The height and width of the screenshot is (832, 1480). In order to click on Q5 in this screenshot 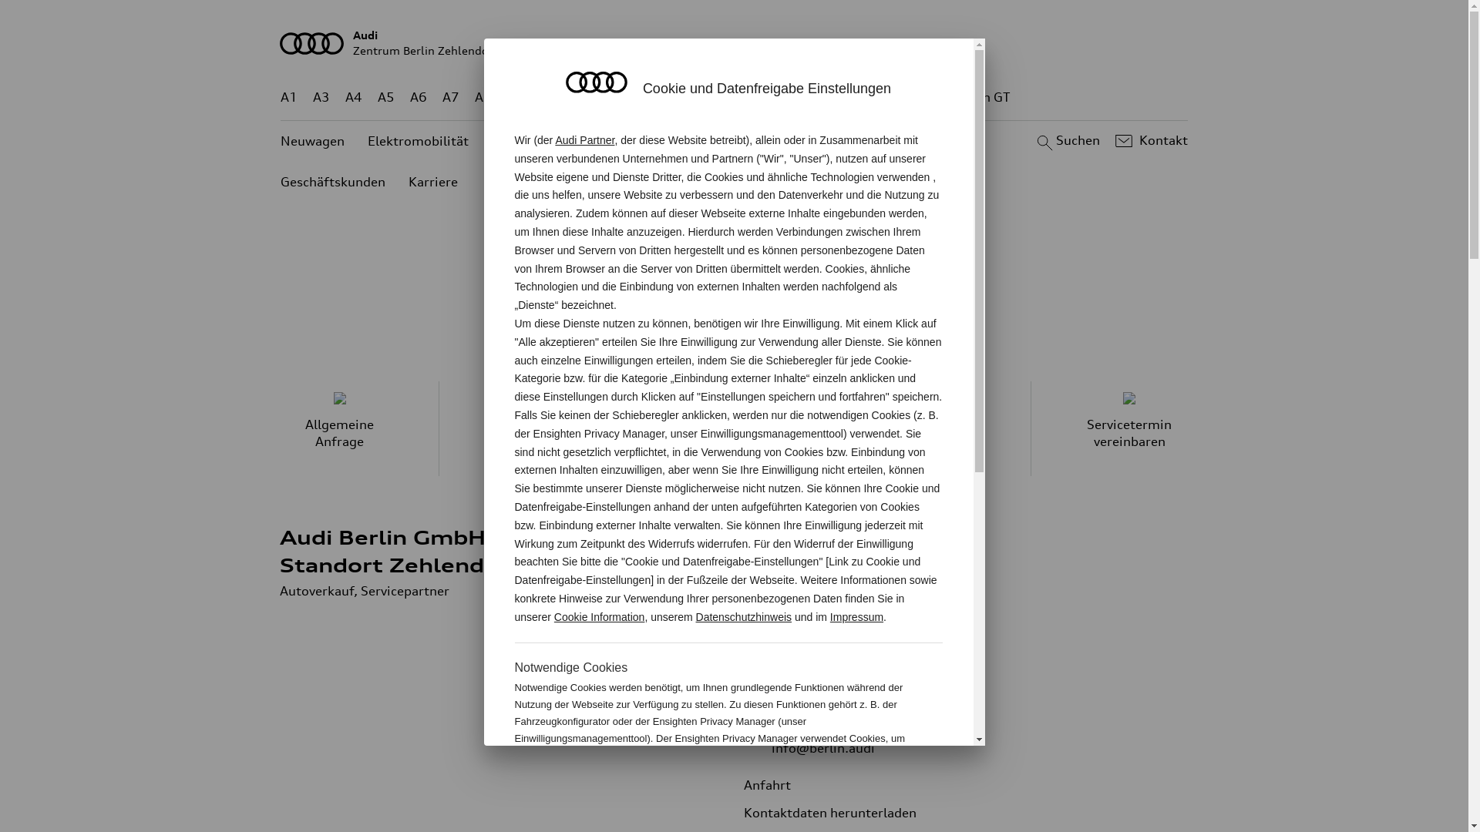, I will do `click(657, 97)`.